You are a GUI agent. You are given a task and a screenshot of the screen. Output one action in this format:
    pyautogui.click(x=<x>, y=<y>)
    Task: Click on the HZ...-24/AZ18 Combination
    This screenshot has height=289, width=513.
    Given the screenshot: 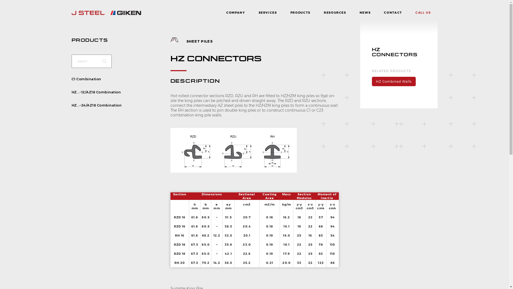 What is the action you would take?
    pyautogui.click(x=97, y=105)
    